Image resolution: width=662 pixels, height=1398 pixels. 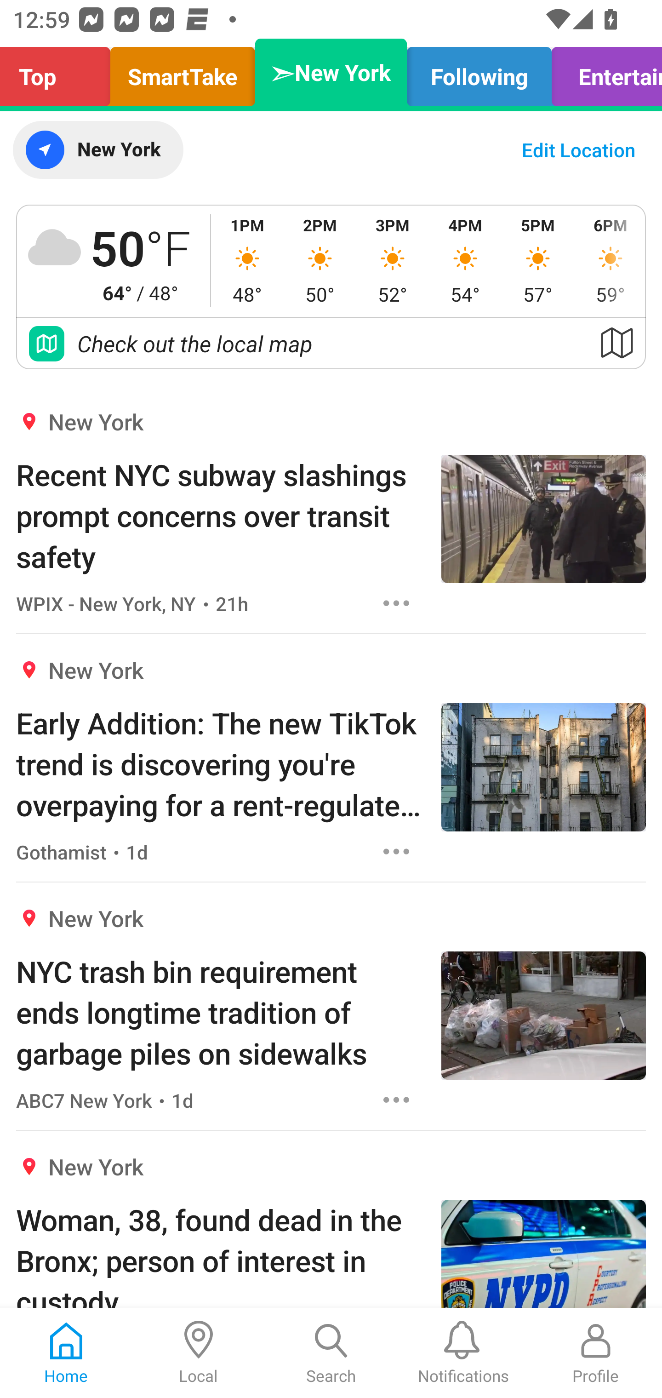 I want to click on Top, so click(x=60, y=73).